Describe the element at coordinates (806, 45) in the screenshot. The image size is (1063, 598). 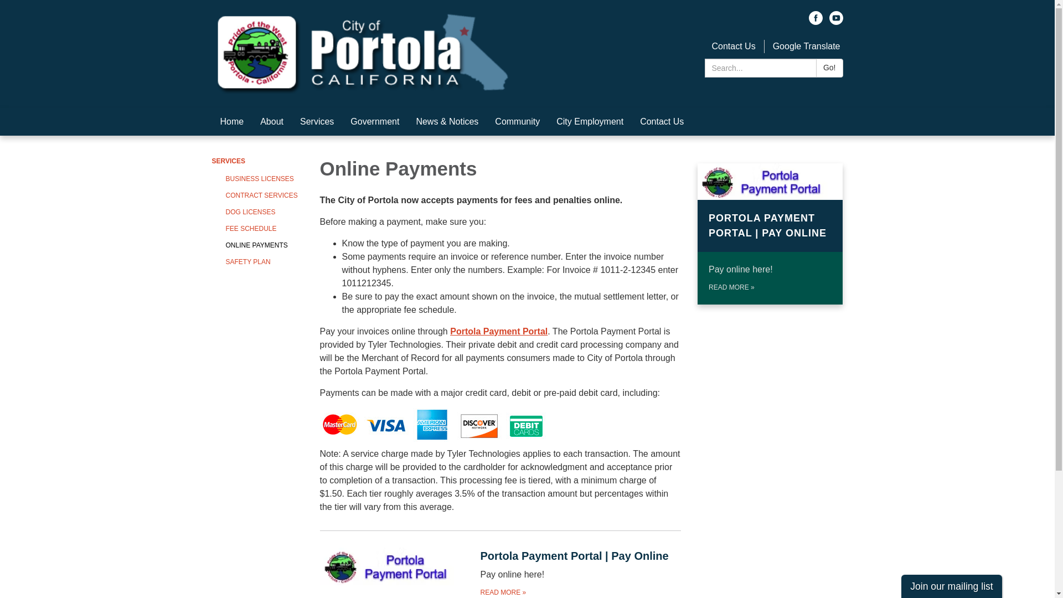
I see `Google Translate` at that location.